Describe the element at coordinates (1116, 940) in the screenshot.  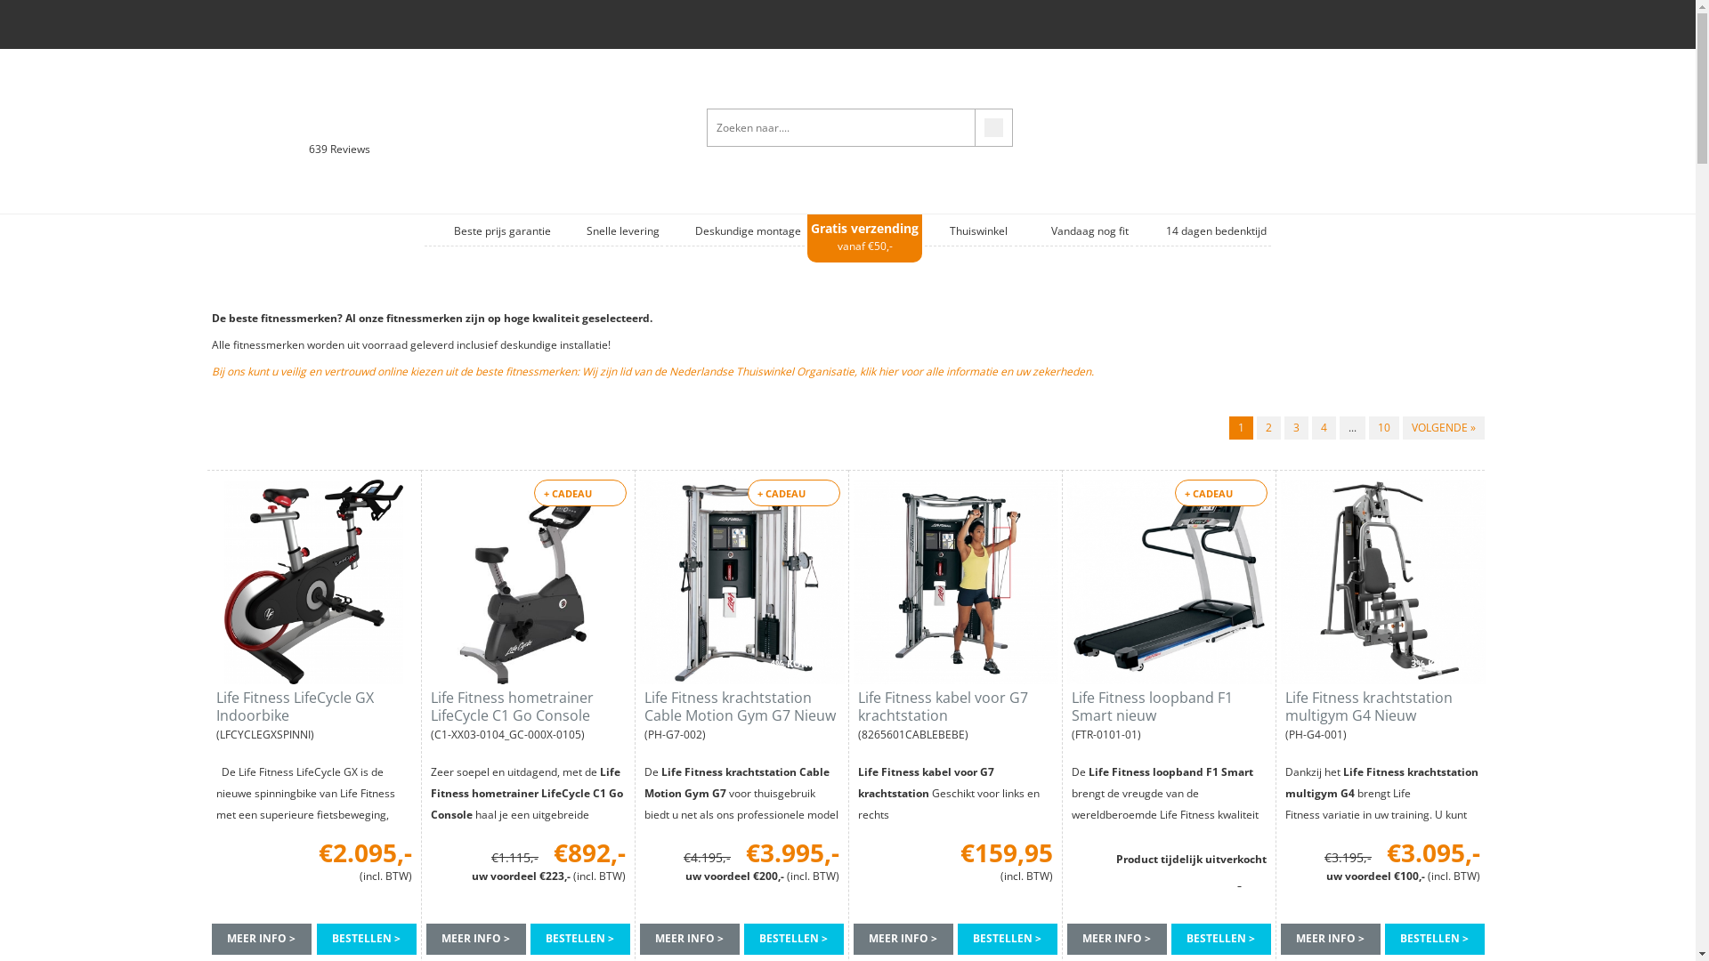
I see `MEER INFO >` at that location.